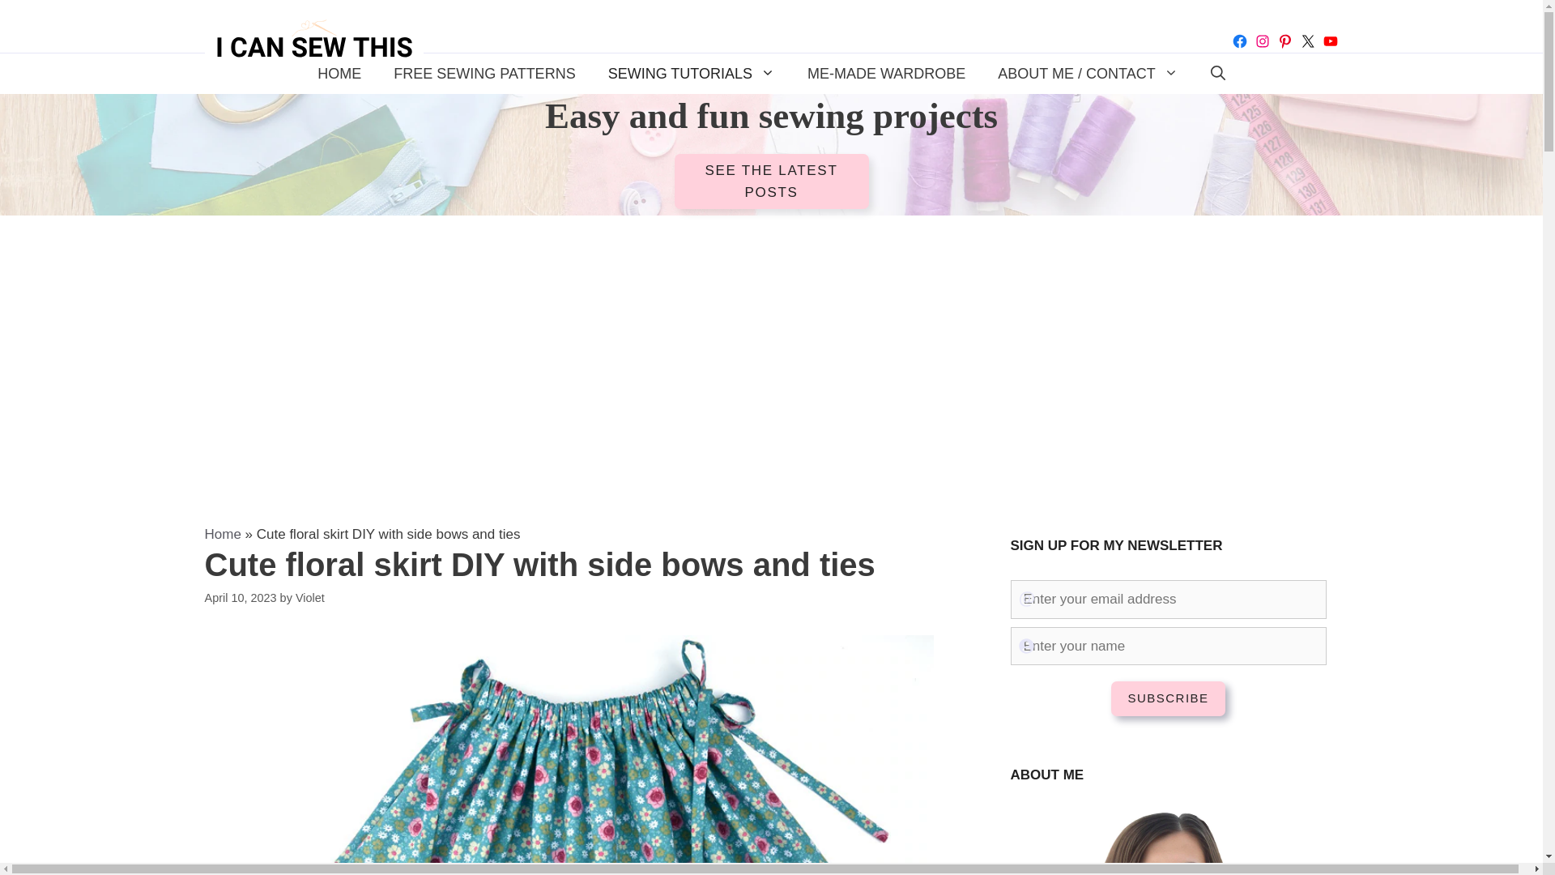 The width and height of the screenshot is (1555, 875). I want to click on SEWING TUTORIALS, so click(692, 73).